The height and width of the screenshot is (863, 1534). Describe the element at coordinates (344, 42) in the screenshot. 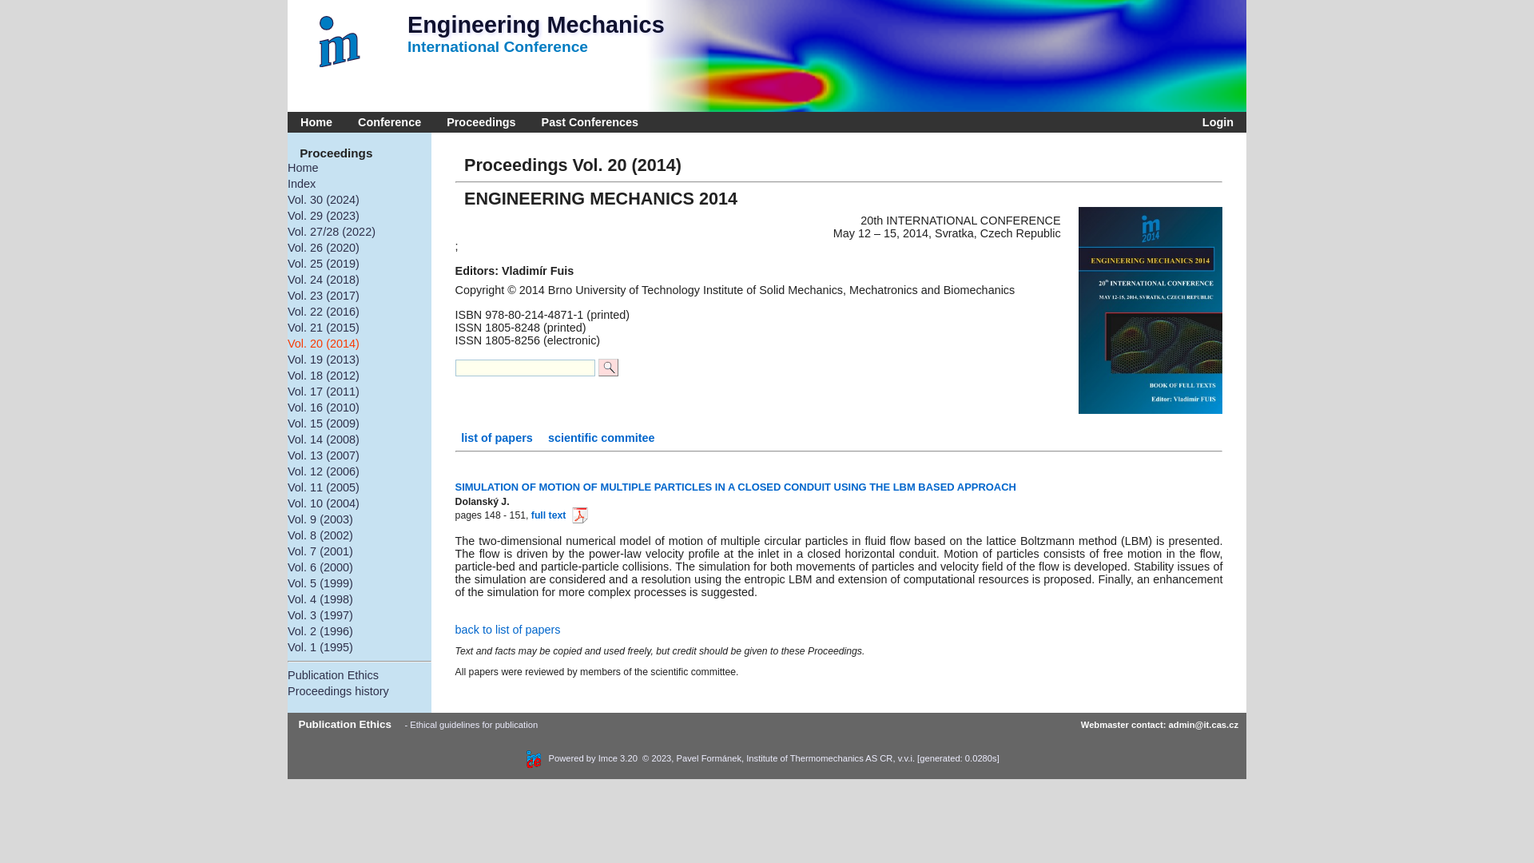

I see `IM` at that location.